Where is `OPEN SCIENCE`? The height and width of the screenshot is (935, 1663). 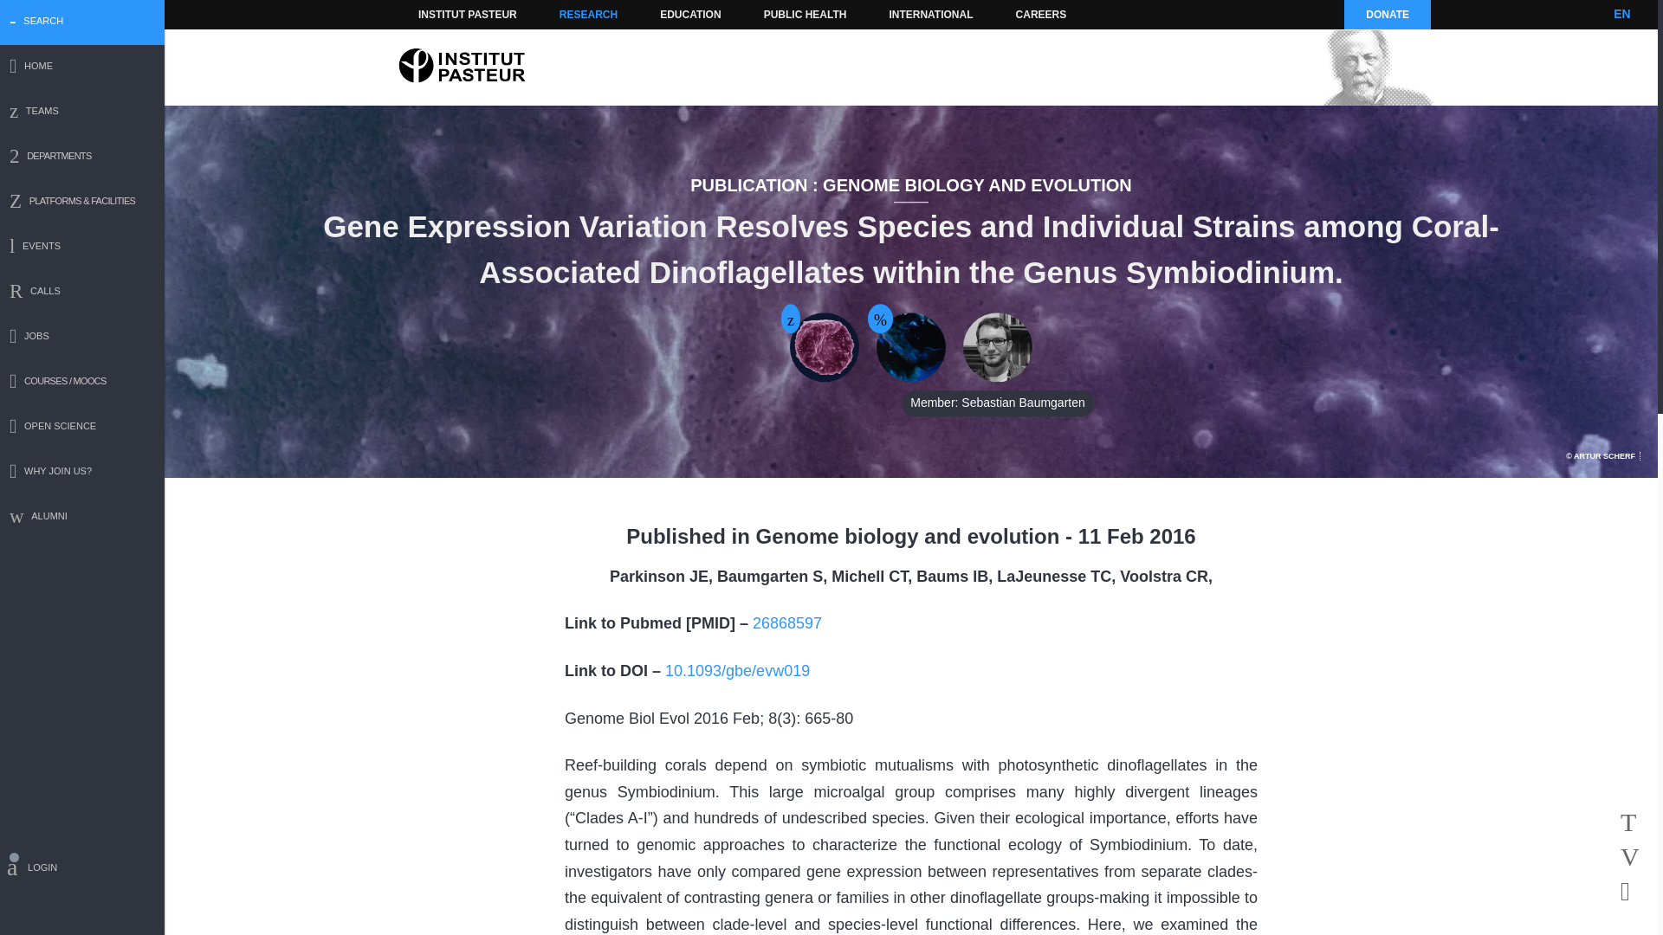 OPEN SCIENCE is located at coordinates (82, 428).